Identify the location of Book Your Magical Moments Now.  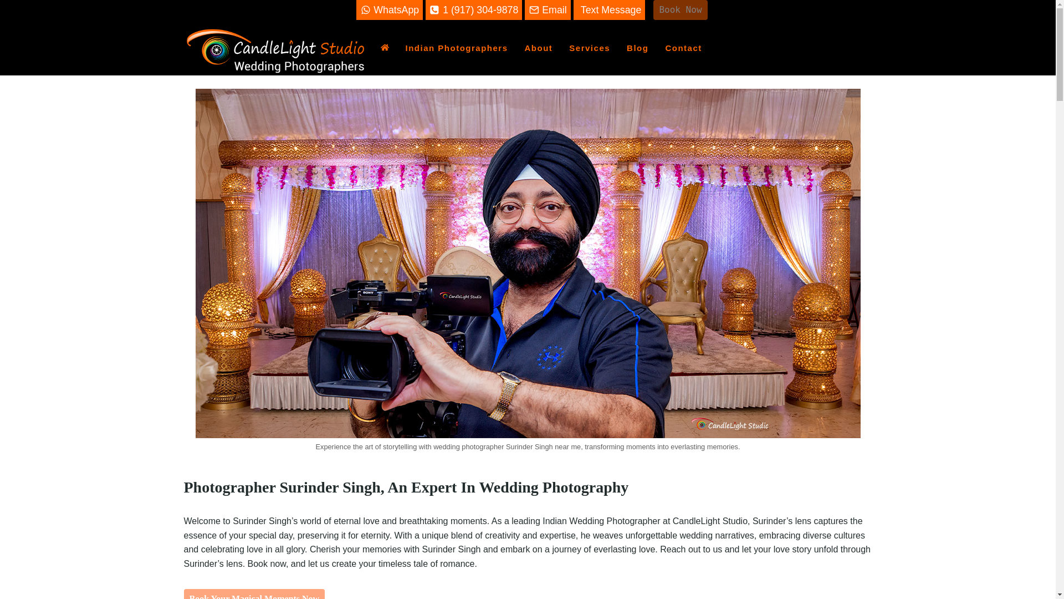
(255, 593).